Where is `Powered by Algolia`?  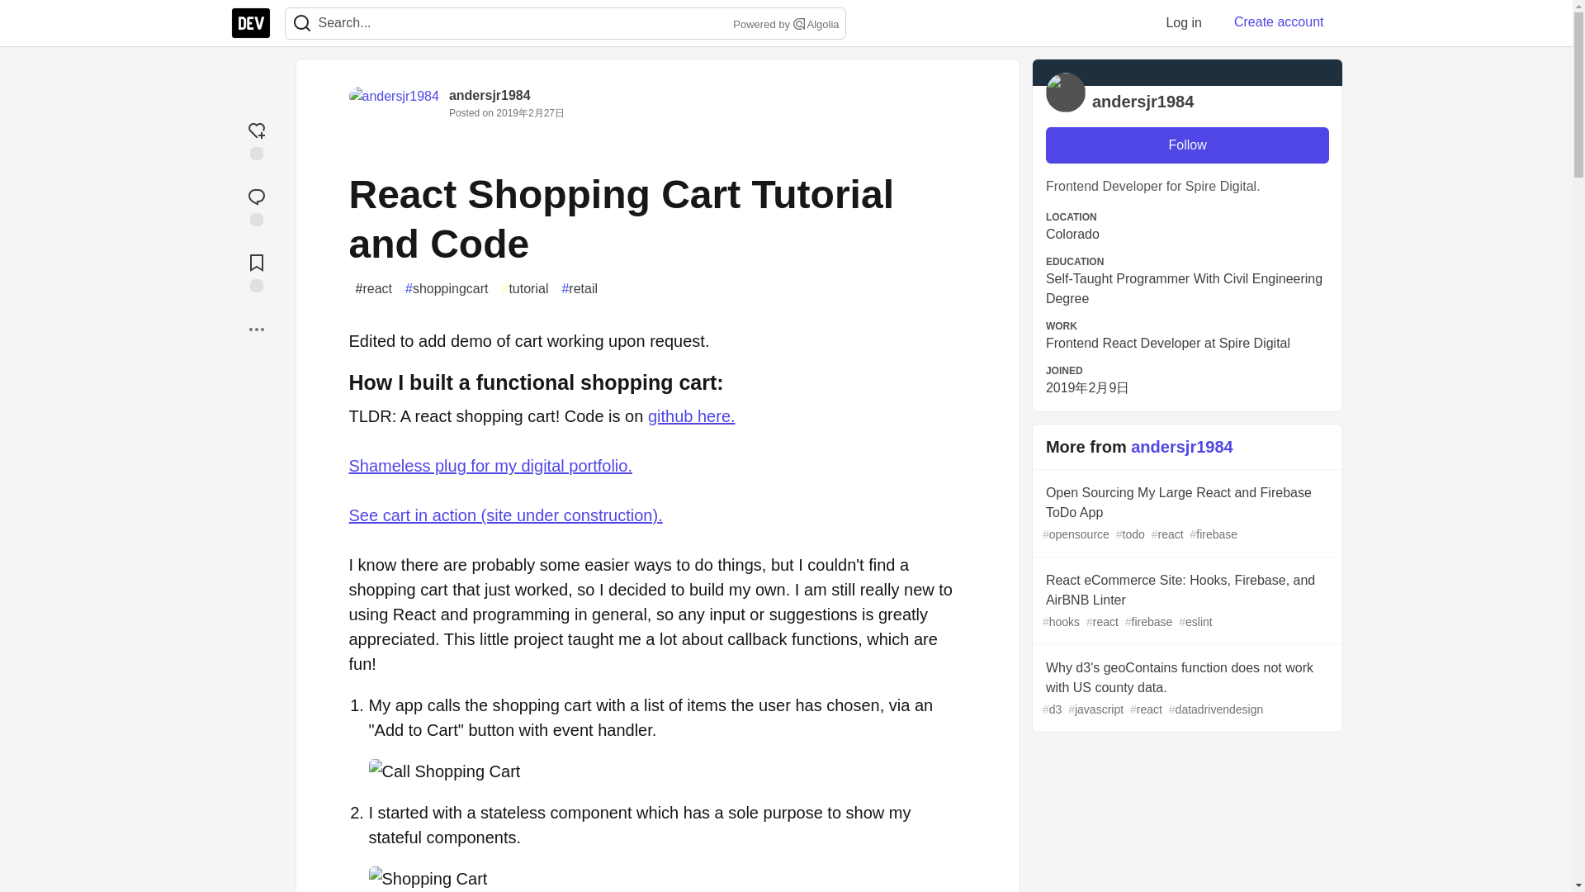 Powered by Algolia is located at coordinates (784, 25).